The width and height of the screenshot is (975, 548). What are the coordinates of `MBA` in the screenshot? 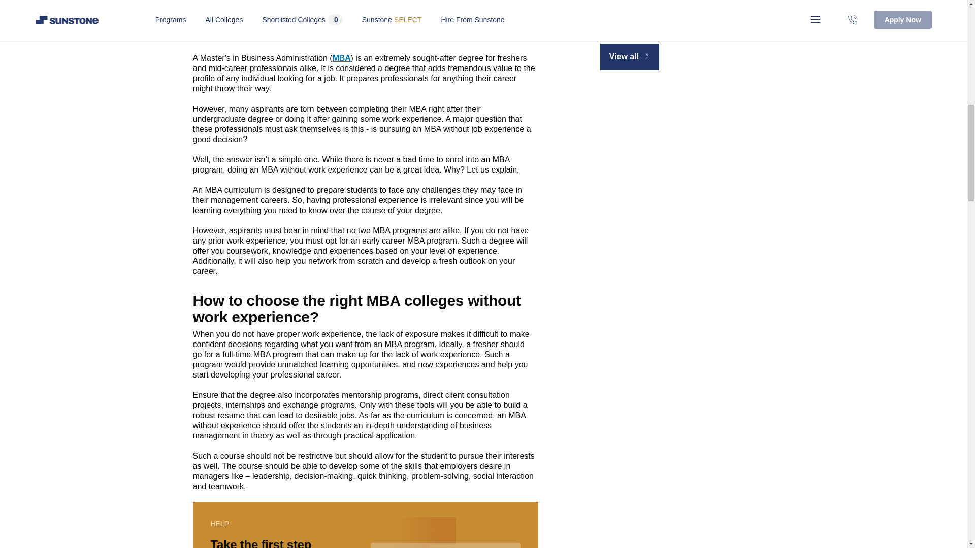 It's located at (341, 57).